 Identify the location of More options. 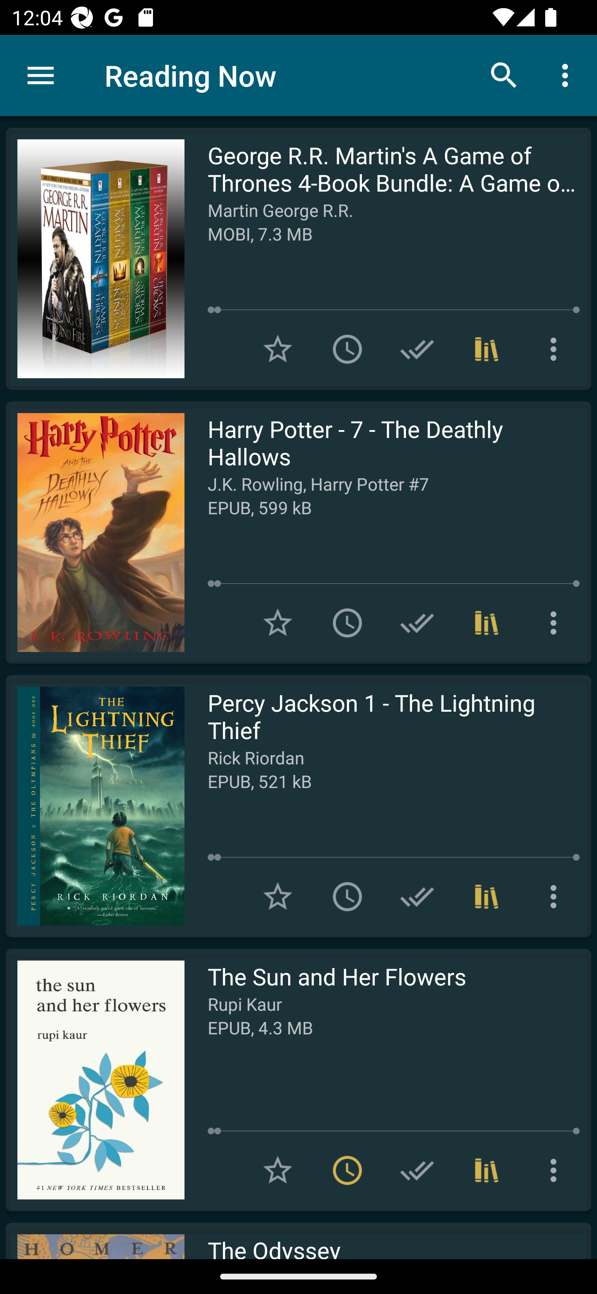
(556, 897).